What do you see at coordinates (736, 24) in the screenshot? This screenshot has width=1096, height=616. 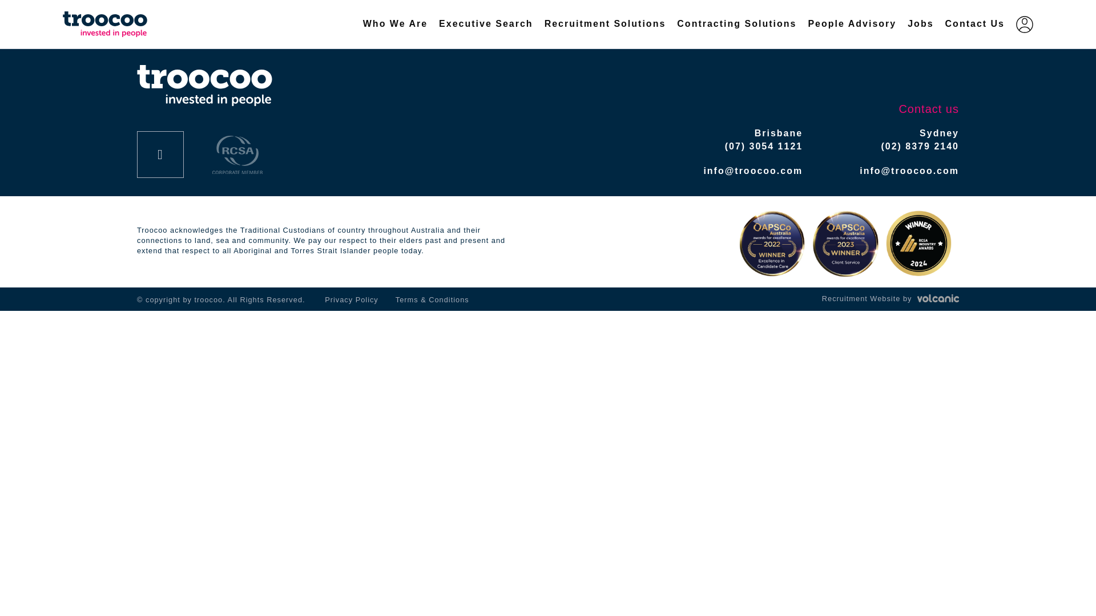 I see `Contracting Solutions` at bounding box center [736, 24].